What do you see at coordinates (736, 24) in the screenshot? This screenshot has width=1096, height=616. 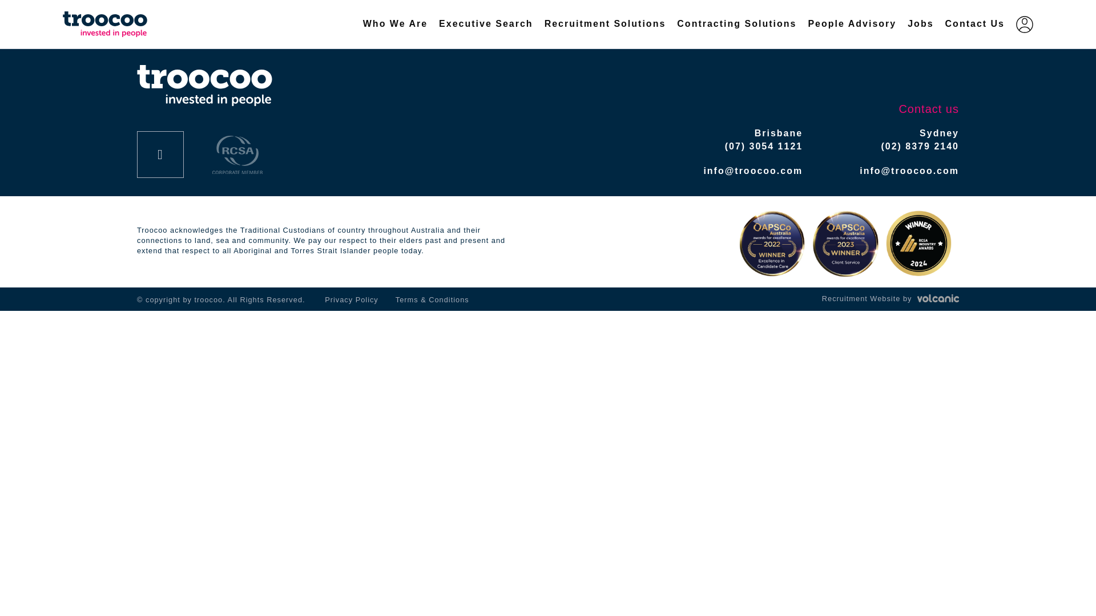 I see `Contracting Solutions` at bounding box center [736, 24].